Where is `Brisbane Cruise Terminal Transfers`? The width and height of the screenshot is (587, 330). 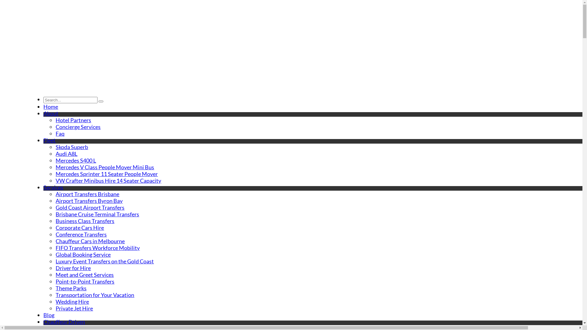 Brisbane Cruise Terminal Transfers is located at coordinates (97, 214).